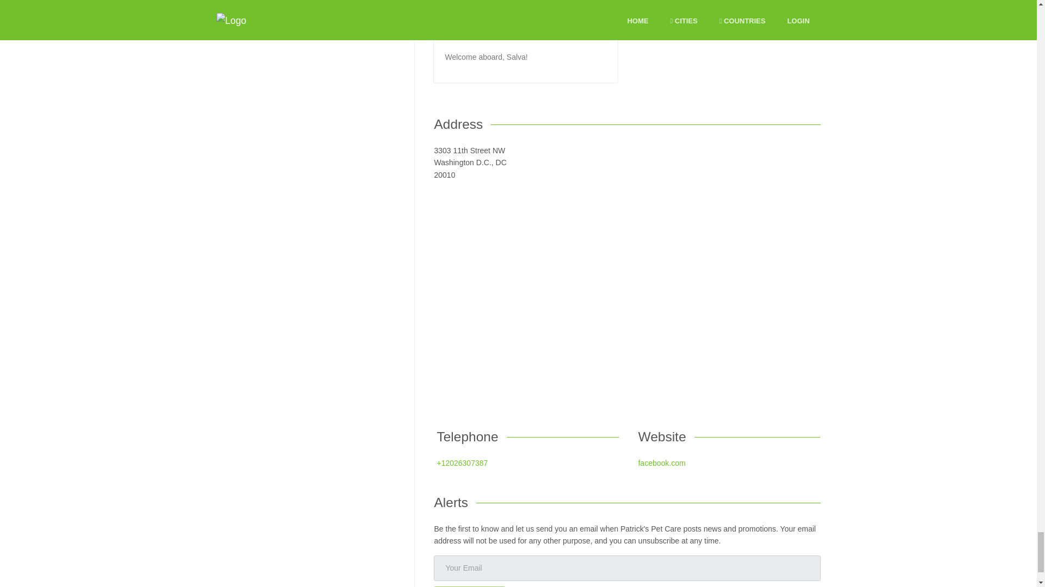  Describe the element at coordinates (661, 463) in the screenshot. I see `facebook.com` at that location.